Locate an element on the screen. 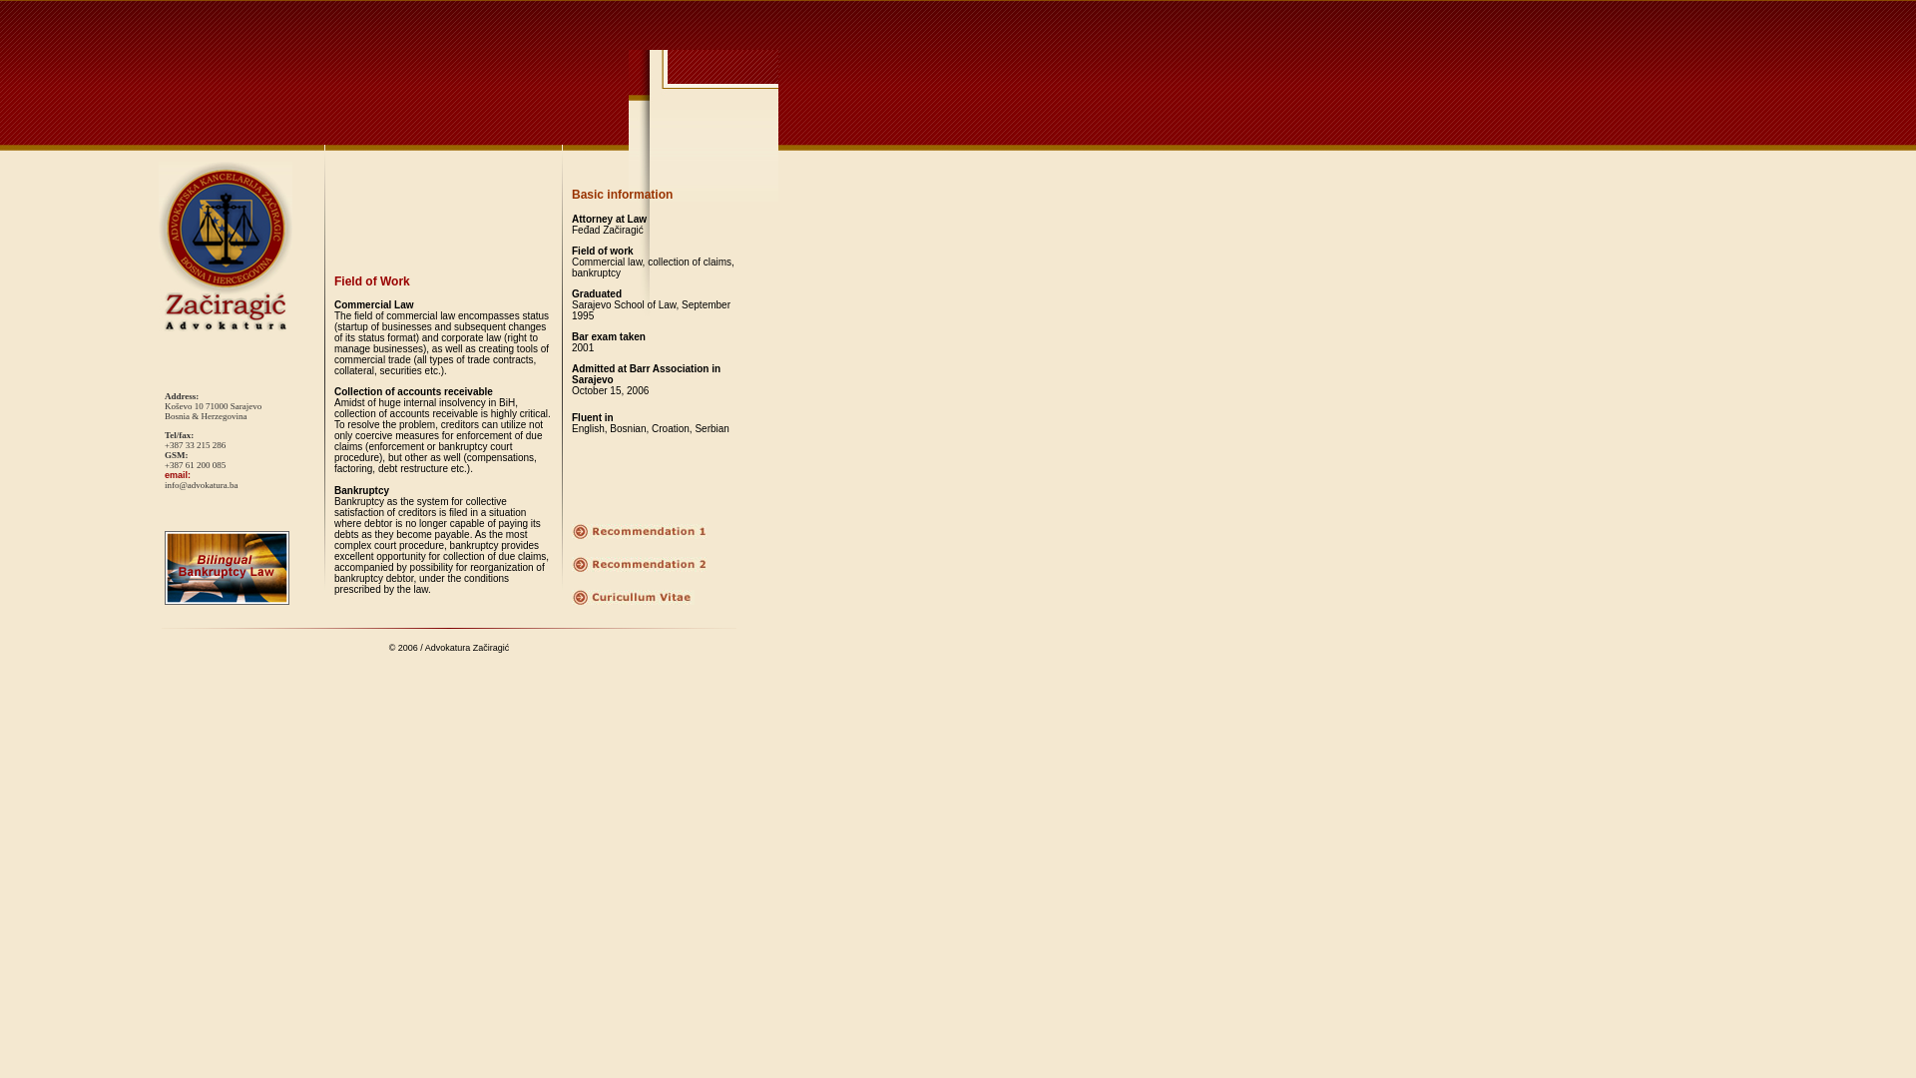 The width and height of the screenshot is (1916, 1078). email: is located at coordinates (178, 474).